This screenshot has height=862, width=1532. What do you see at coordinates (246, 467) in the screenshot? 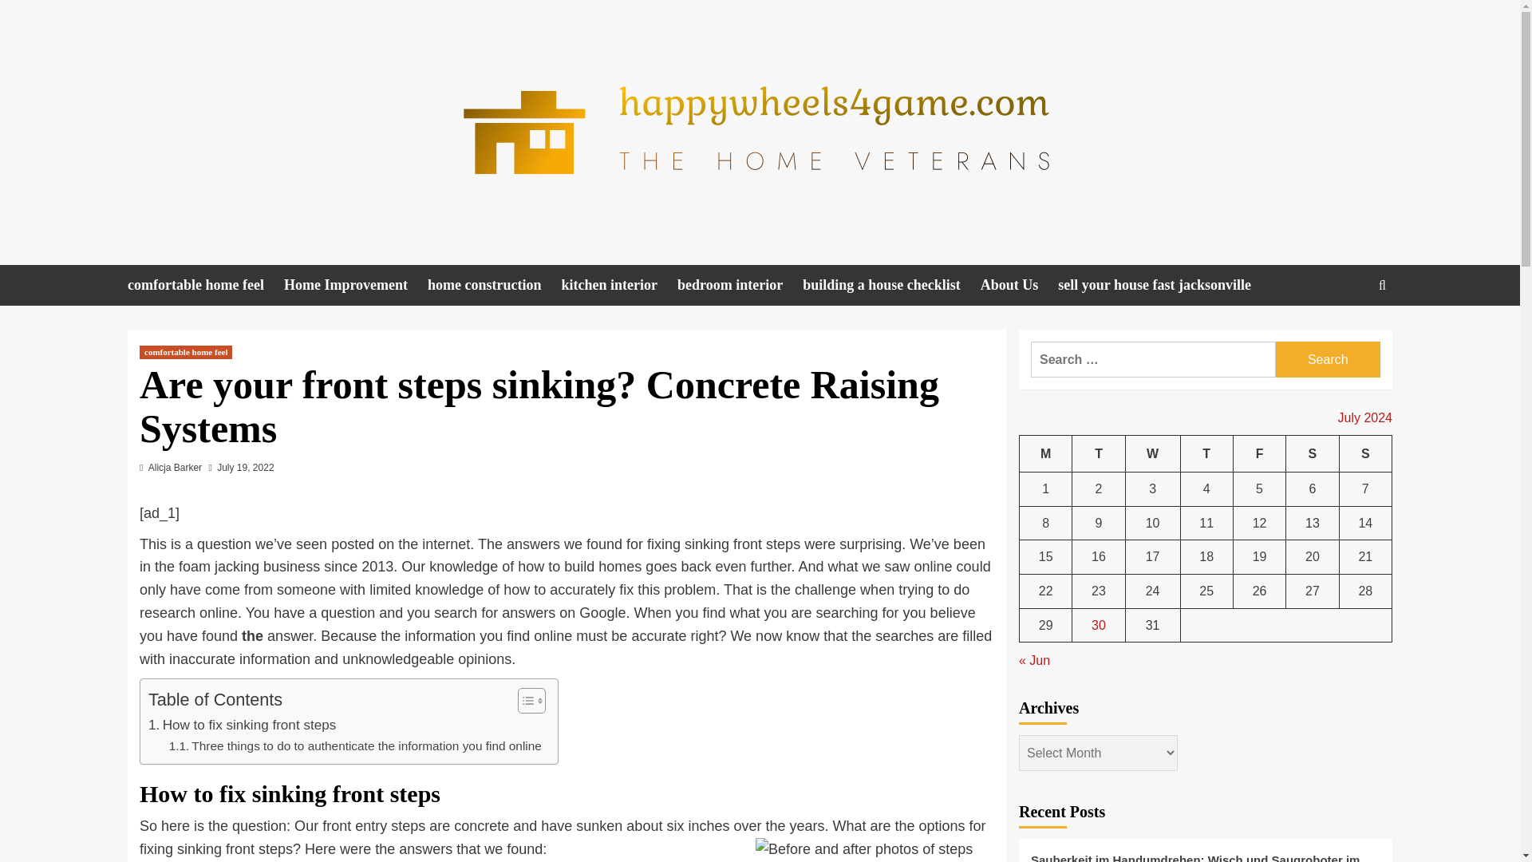
I see `July 19, 2022` at bounding box center [246, 467].